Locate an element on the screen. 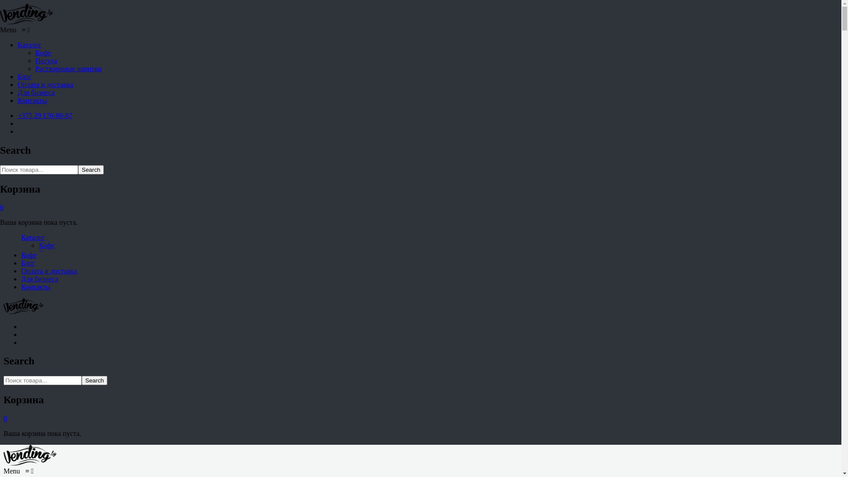 The width and height of the screenshot is (848, 477). 0 is located at coordinates (2, 208).